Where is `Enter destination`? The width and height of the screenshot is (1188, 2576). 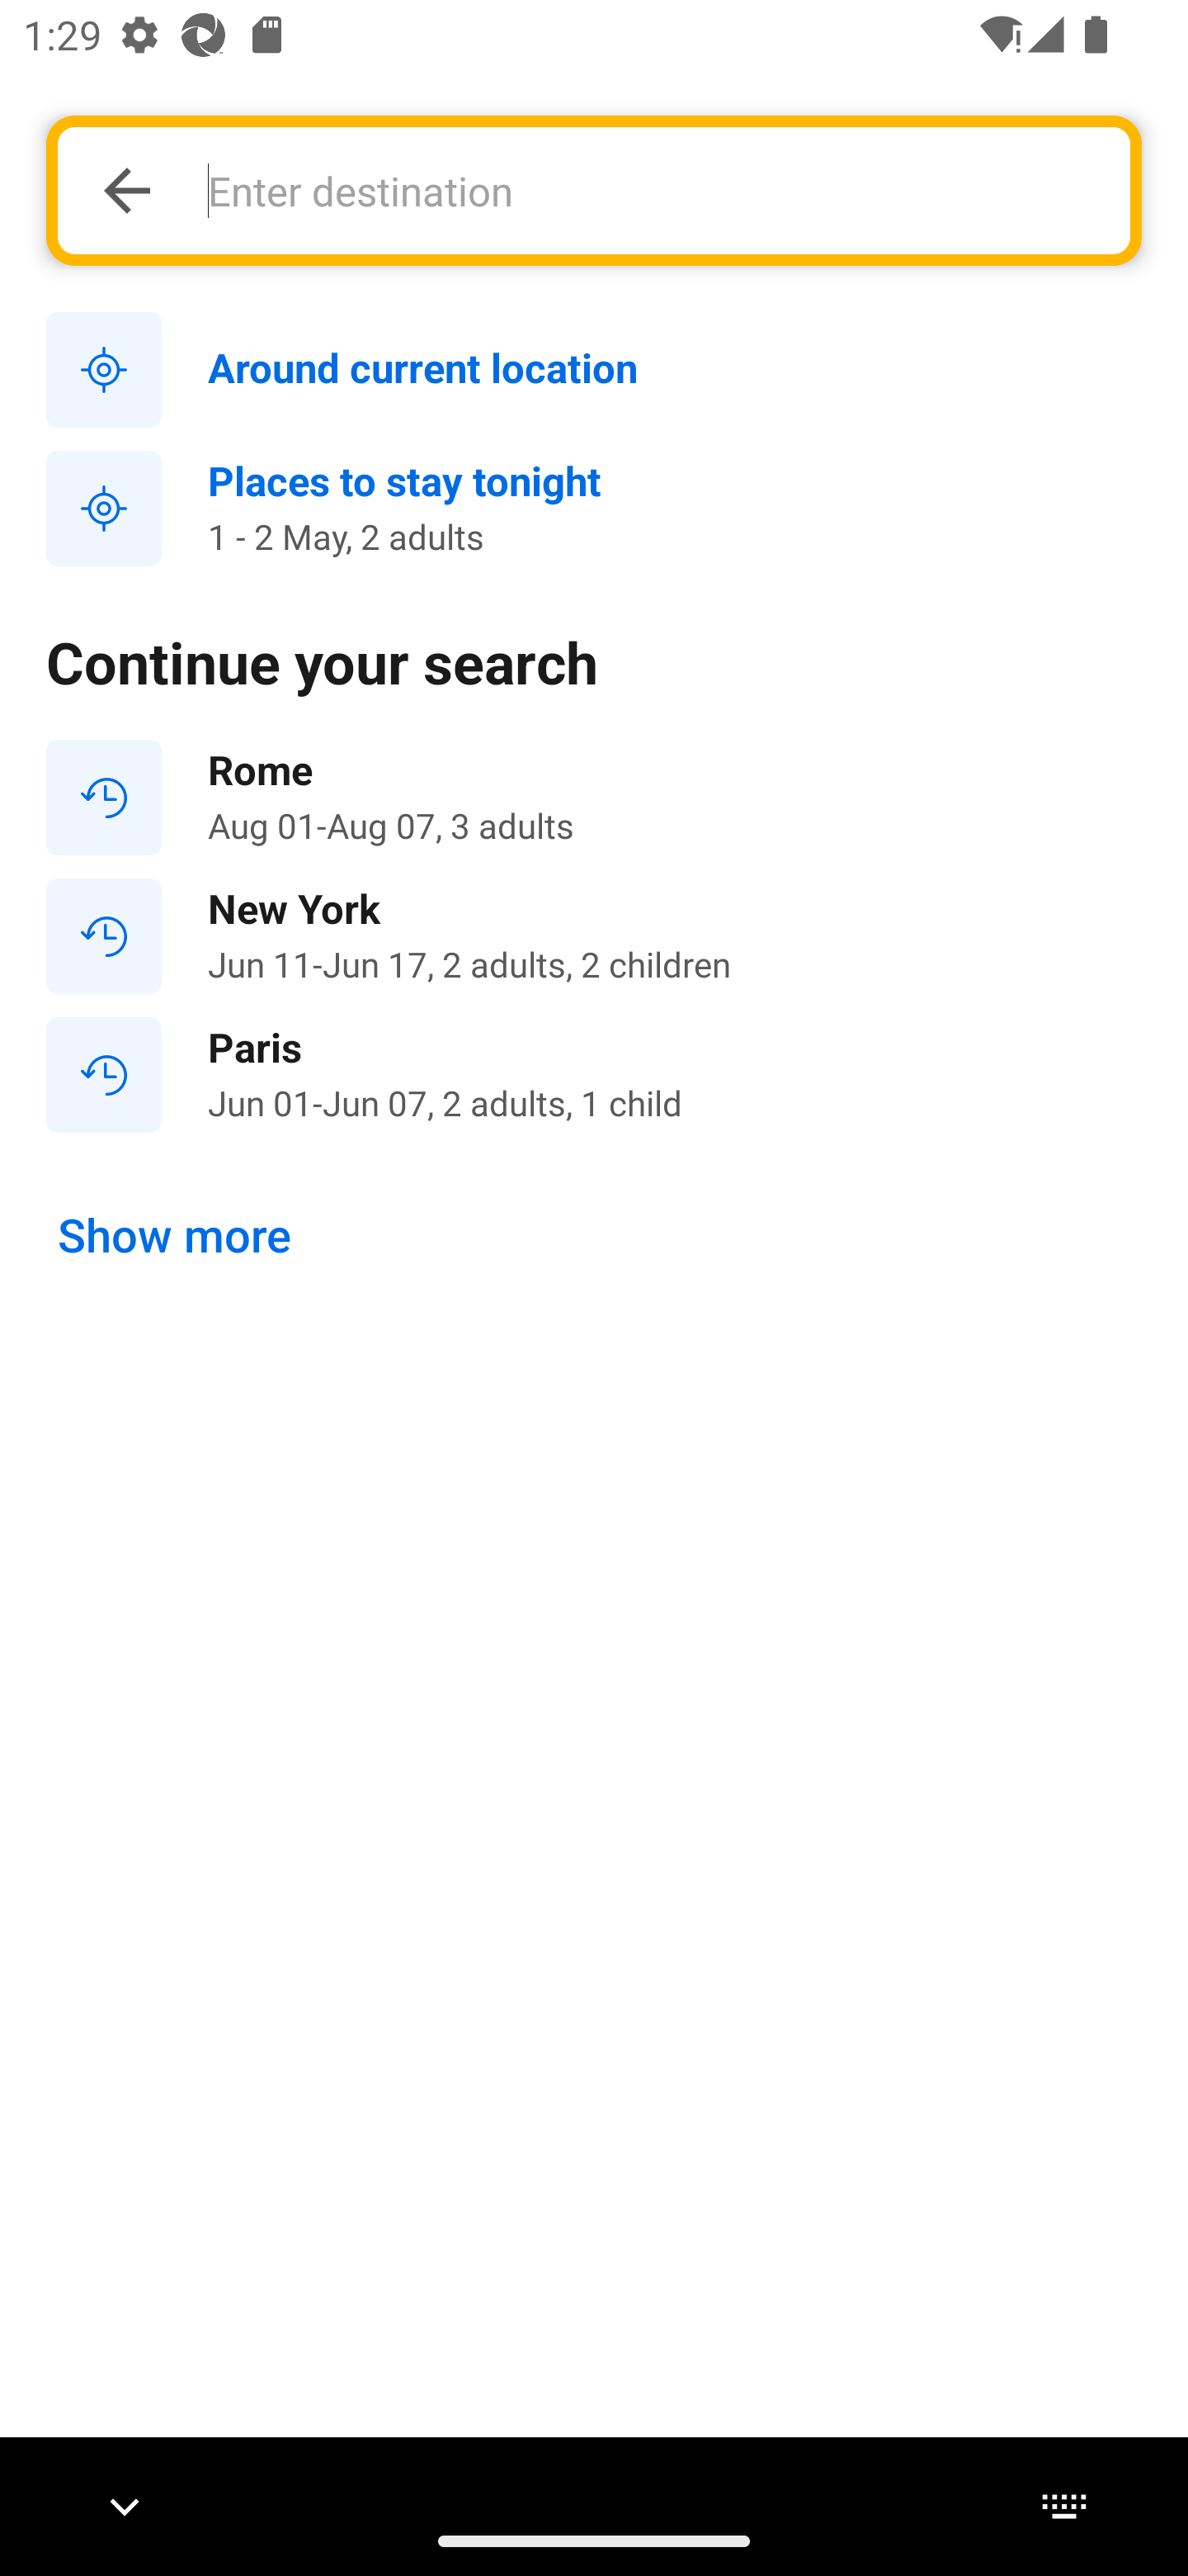 Enter destination is located at coordinates (651, 190).